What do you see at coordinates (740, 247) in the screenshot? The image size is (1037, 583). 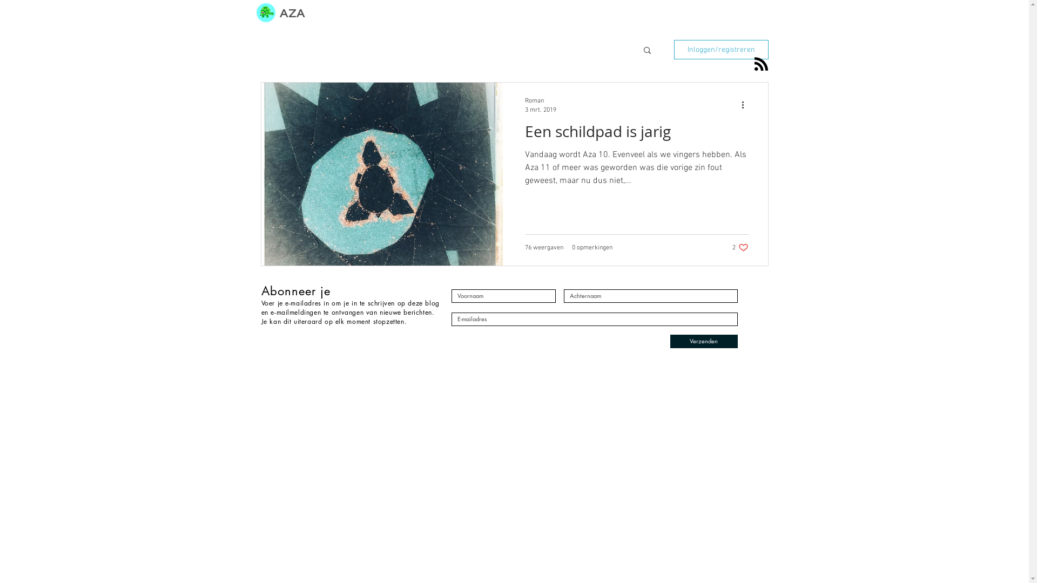 I see `2 vind-ik-leuks. Post is niet als leuk gemarkeerd
2` at bounding box center [740, 247].